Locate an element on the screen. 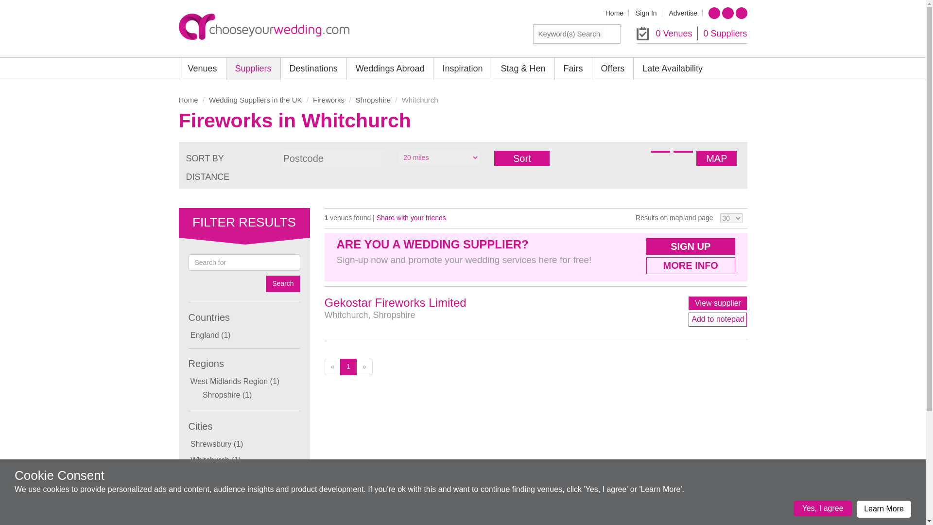 This screenshot has height=525, width=933. Weddings Abroad is located at coordinates (390, 69).